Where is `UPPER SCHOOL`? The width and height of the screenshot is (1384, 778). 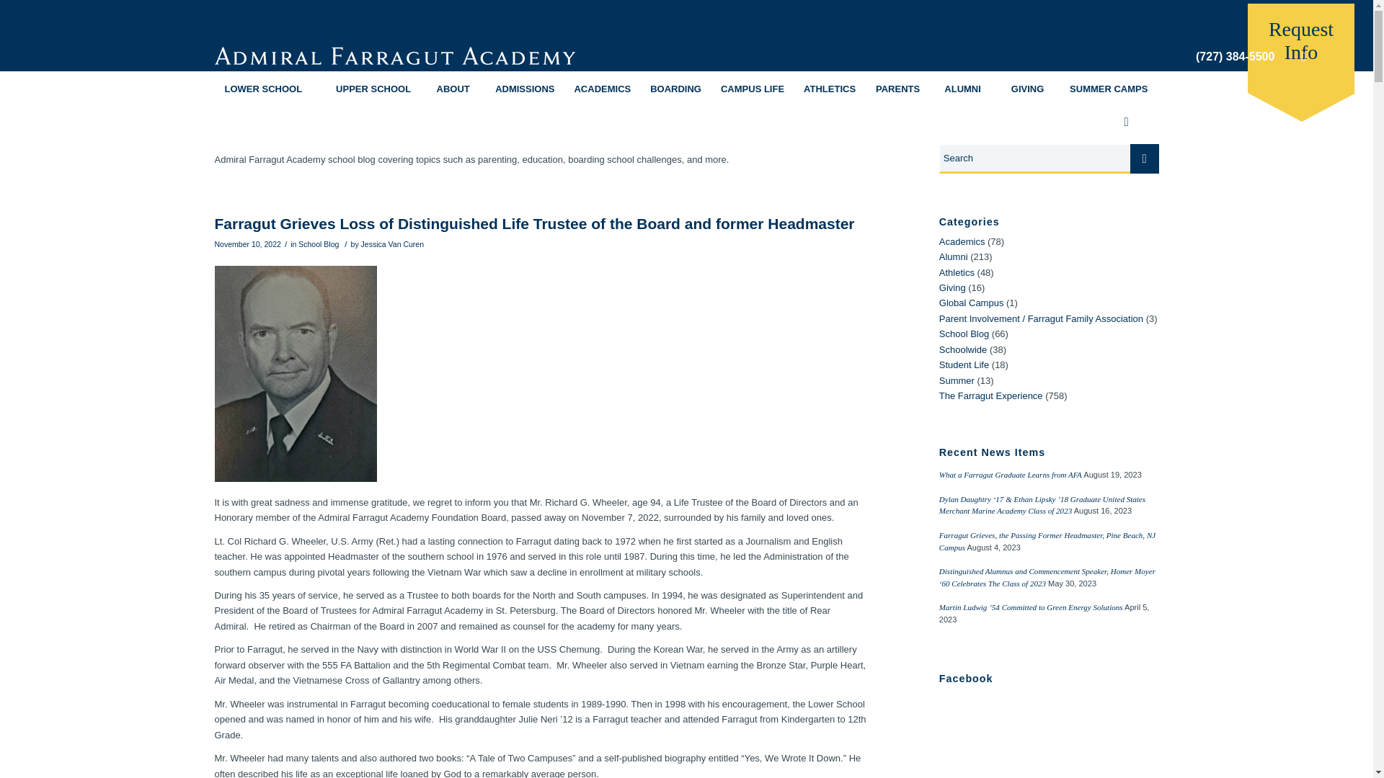
UPPER SCHOOL is located at coordinates (373, 88).